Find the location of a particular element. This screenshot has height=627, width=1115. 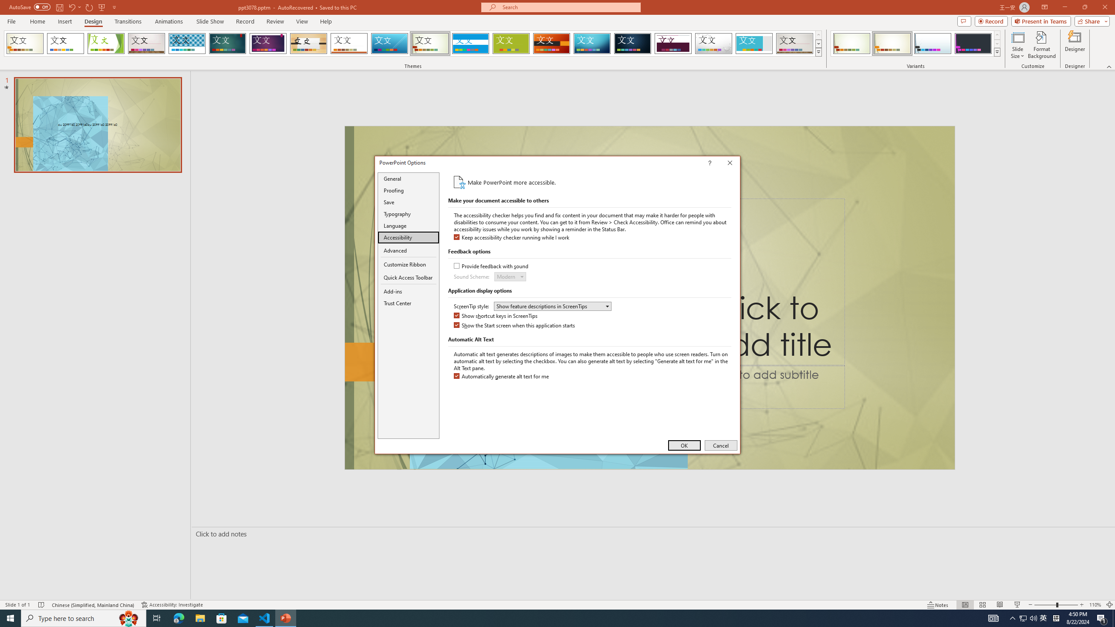

Slice Loading Preview... is located at coordinates (389, 44).